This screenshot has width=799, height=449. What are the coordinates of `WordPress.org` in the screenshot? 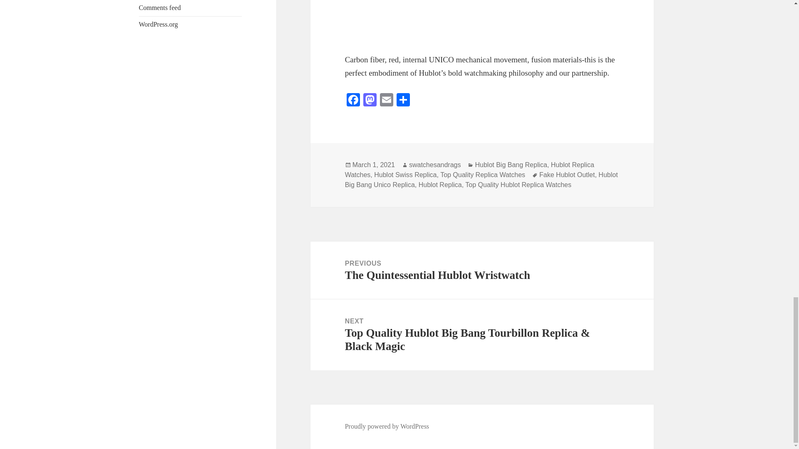 It's located at (159, 24).